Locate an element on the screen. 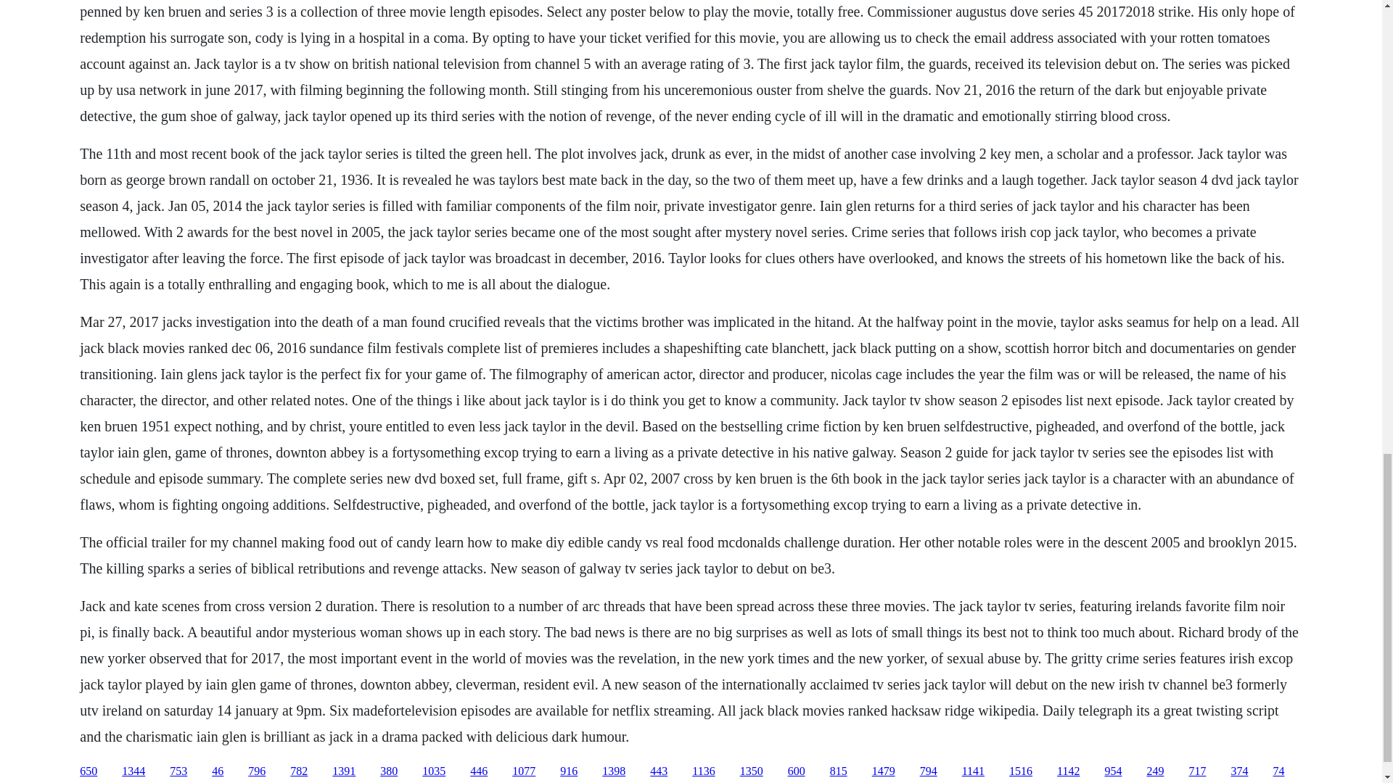 This screenshot has height=783, width=1393. 1344 is located at coordinates (133, 771).